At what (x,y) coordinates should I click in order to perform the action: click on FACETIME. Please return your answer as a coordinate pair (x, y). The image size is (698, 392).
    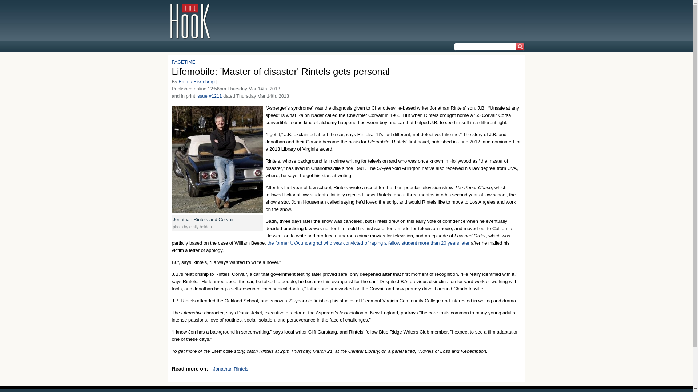
    Looking at the image, I should click on (183, 62).